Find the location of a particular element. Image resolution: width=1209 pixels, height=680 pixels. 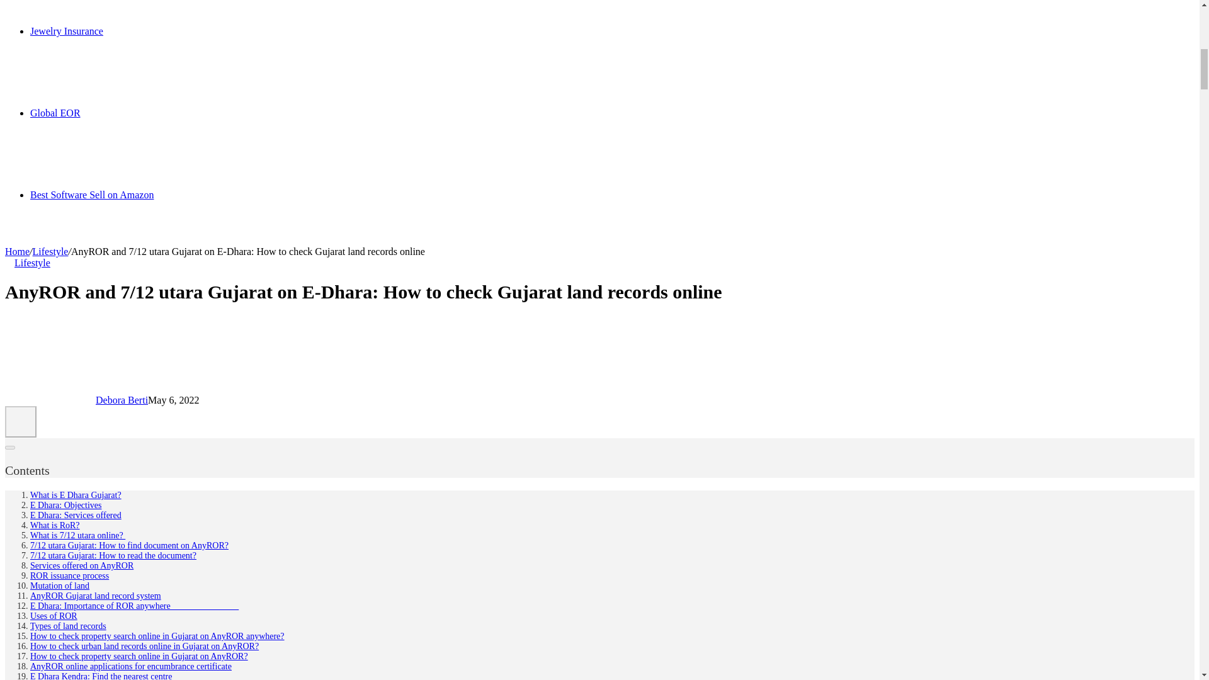

Lifestyle is located at coordinates (31, 263).